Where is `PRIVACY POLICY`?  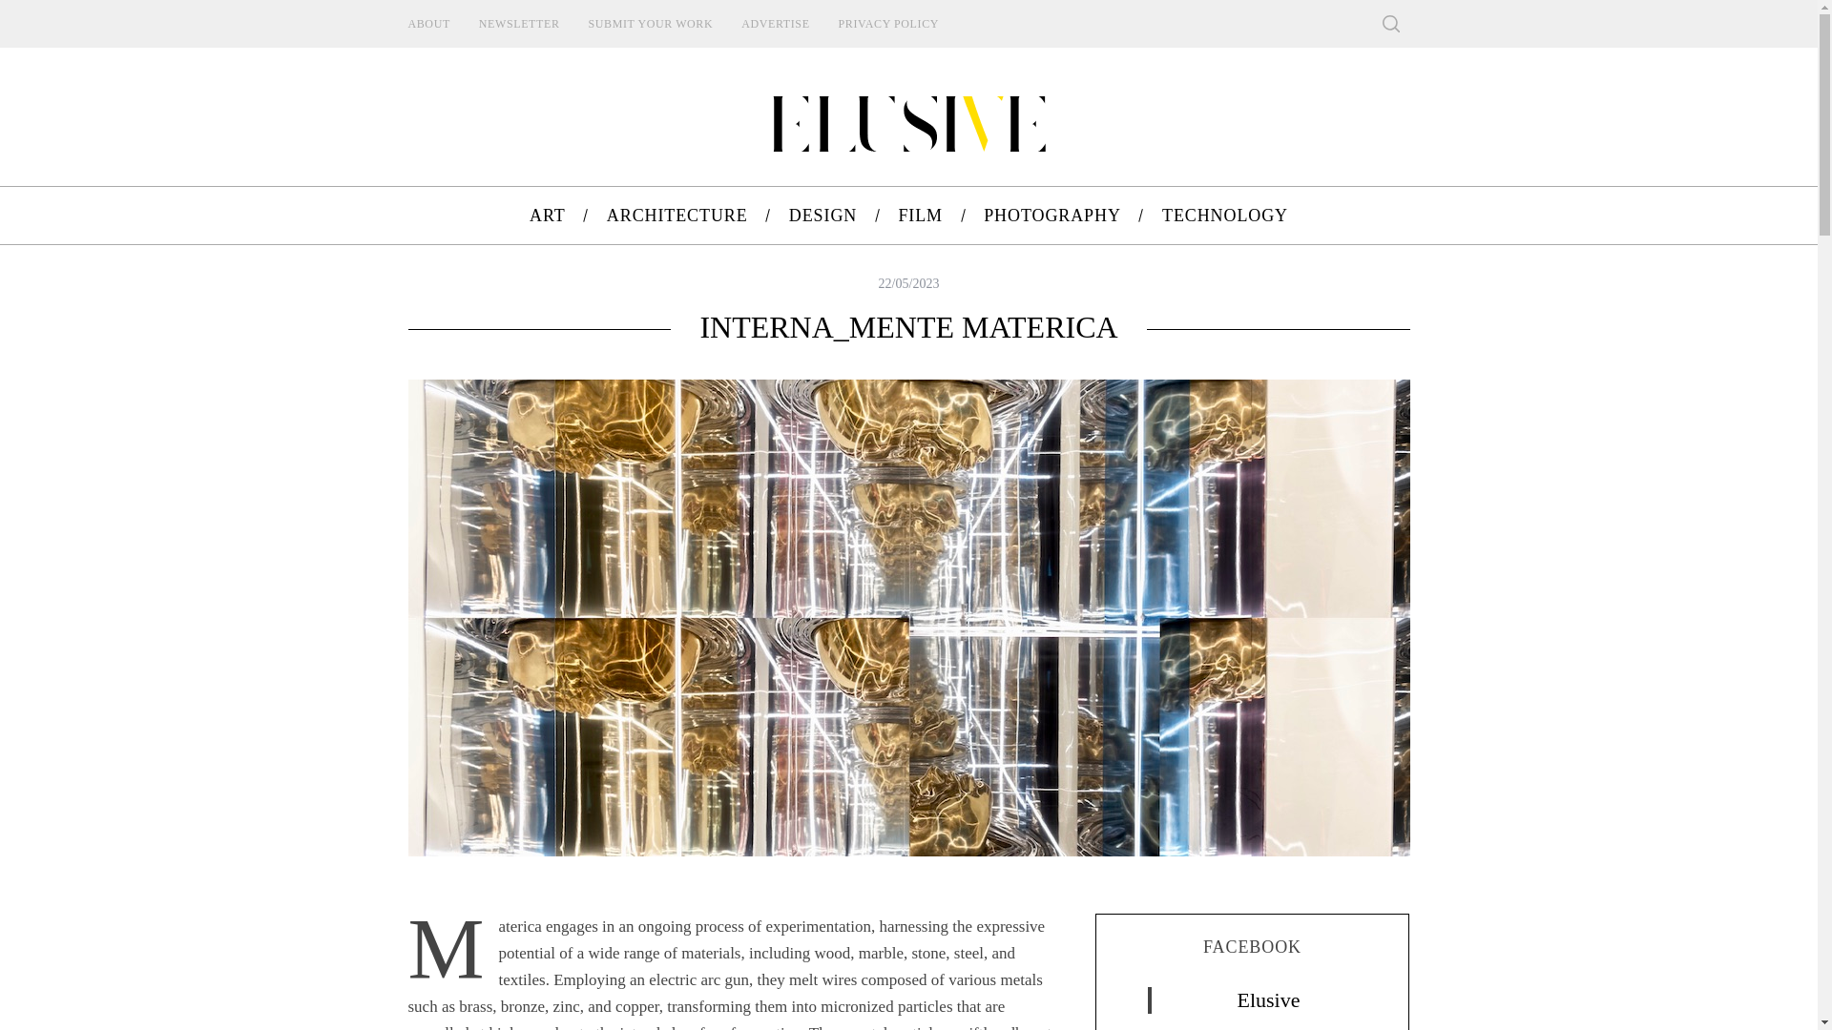 PRIVACY POLICY is located at coordinates (888, 23).